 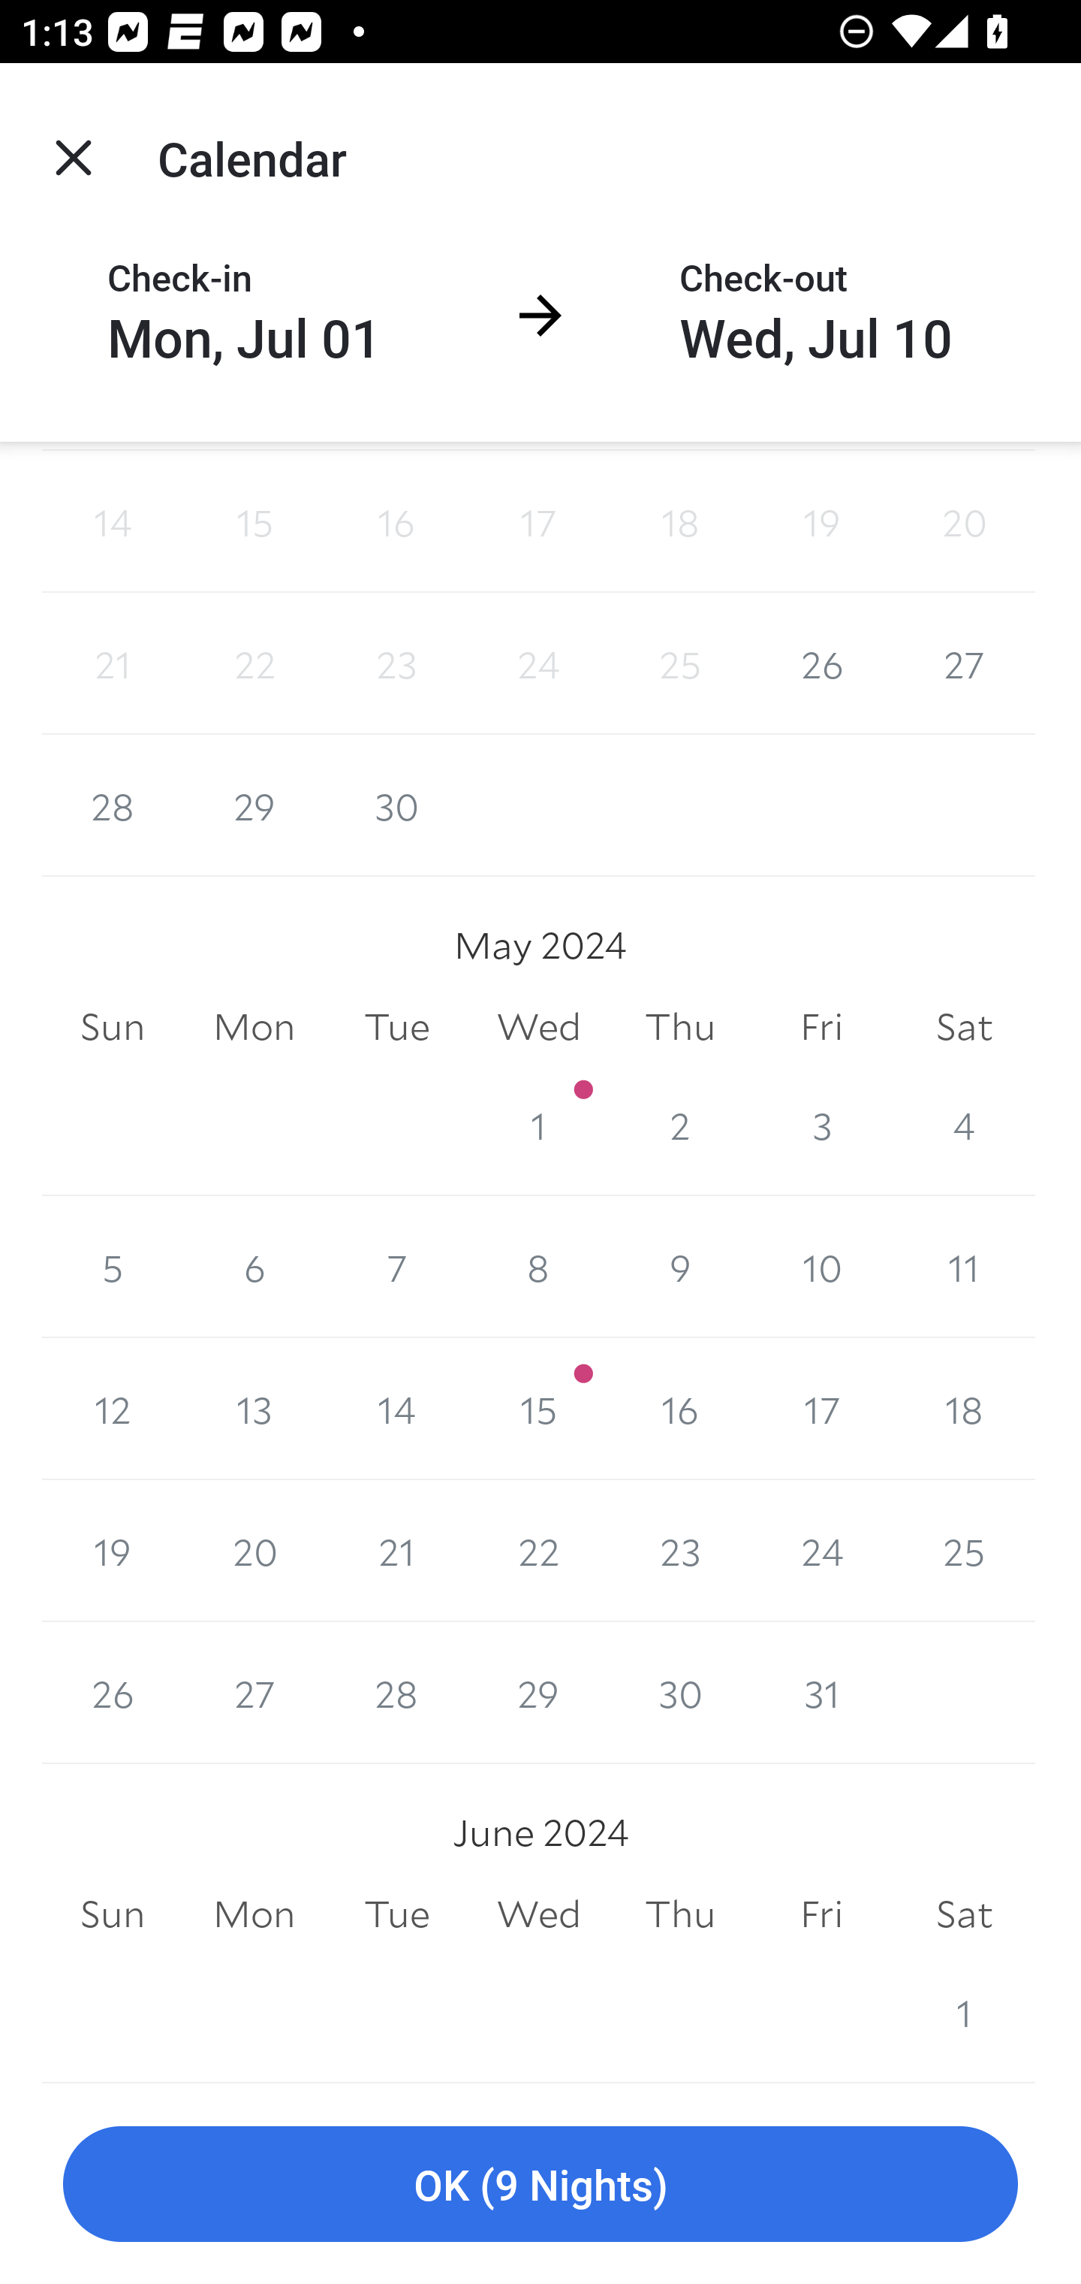 What do you see at coordinates (396, 1409) in the screenshot?
I see `14 14 May 2024` at bounding box center [396, 1409].